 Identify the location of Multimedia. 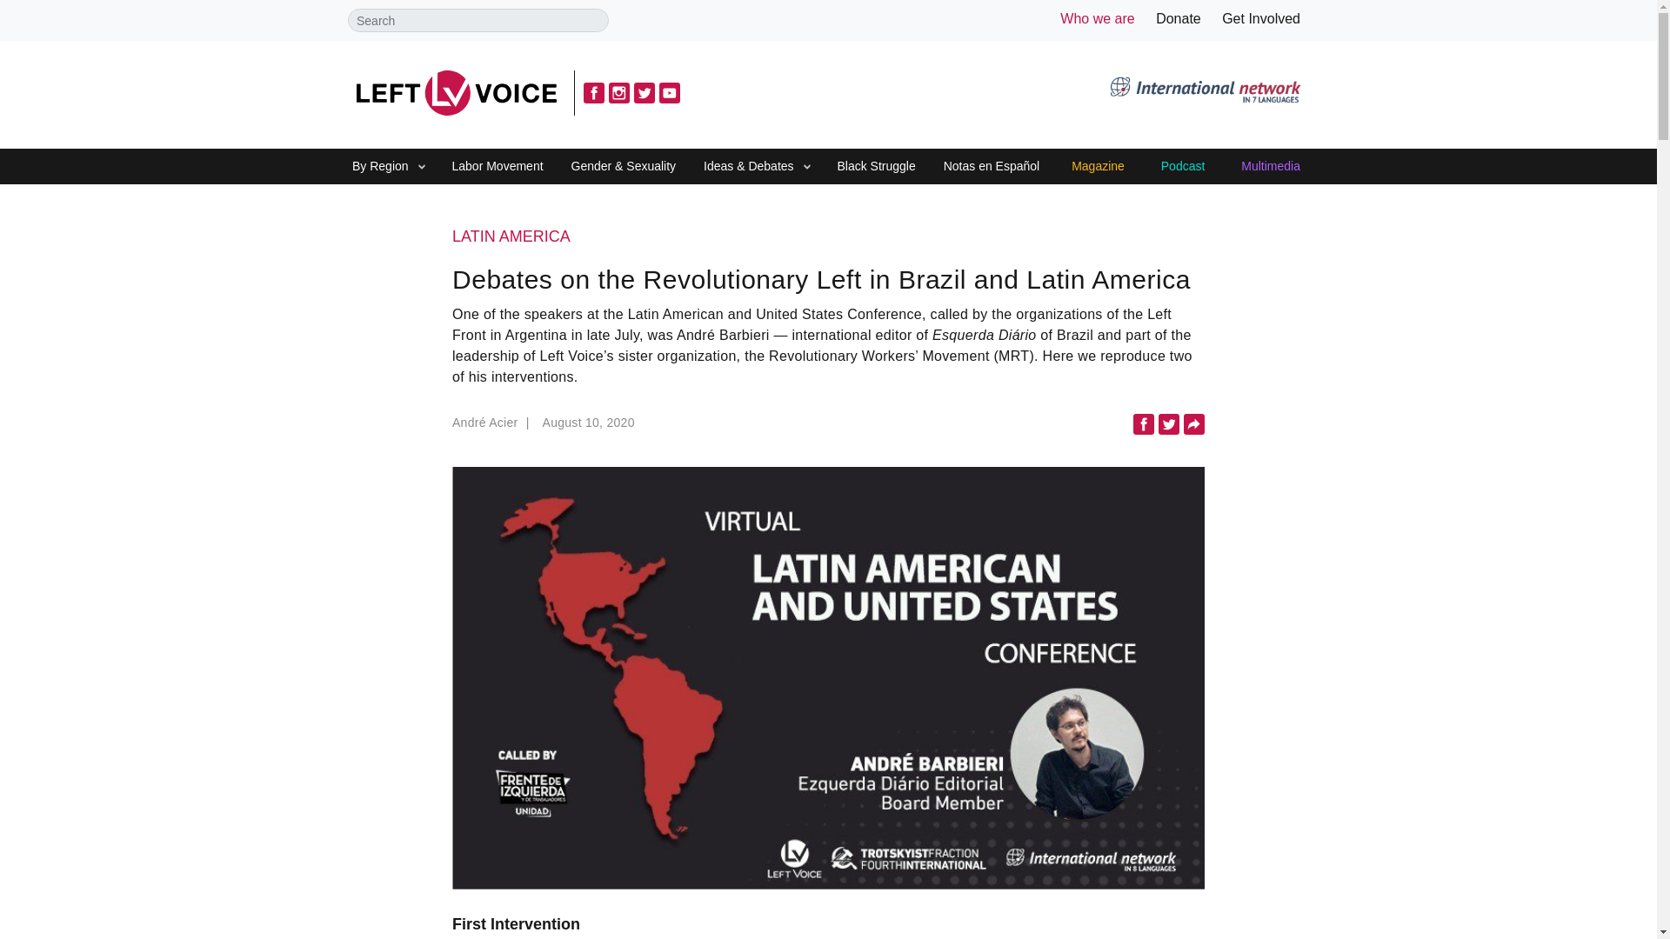
(1270, 167).